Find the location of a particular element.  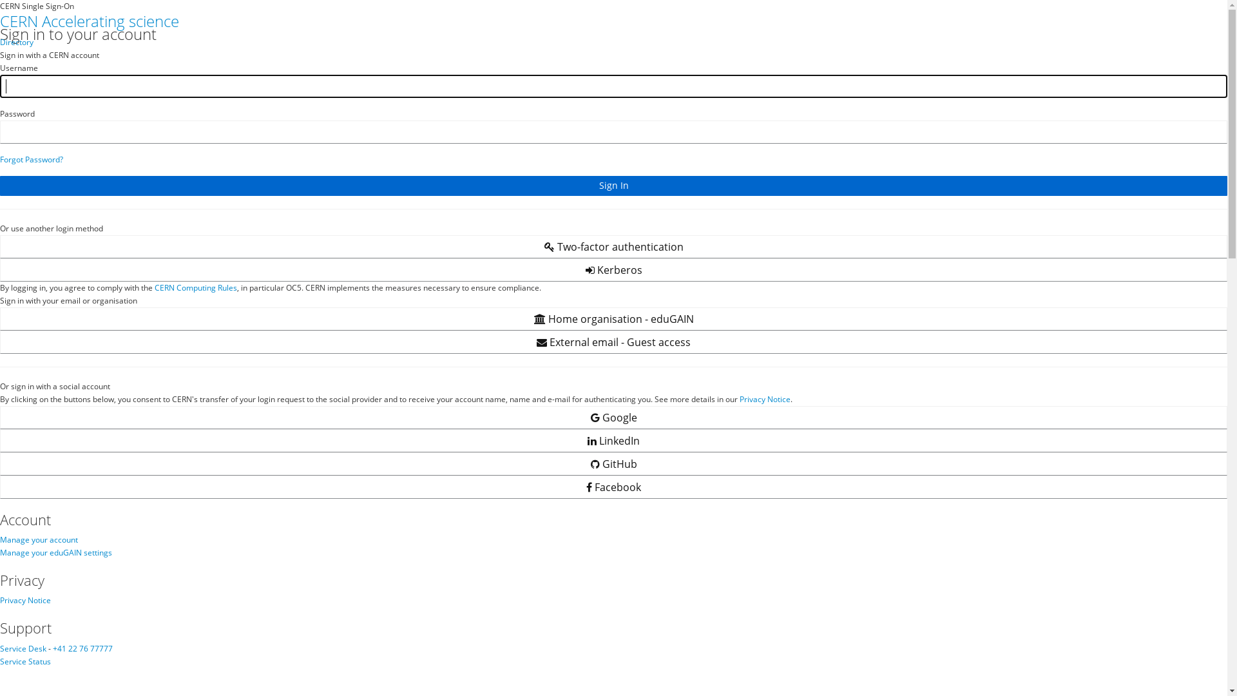

External email - Guest access is located at coordinates (613, 342).